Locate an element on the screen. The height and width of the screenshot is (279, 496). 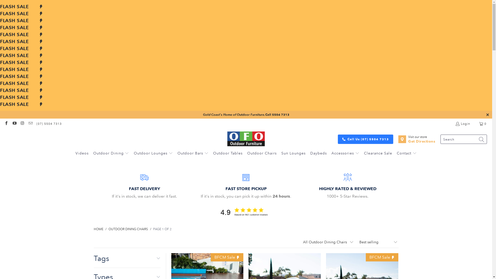
Email OFO Outdoor Furniture is located at coordinates (30, 123).